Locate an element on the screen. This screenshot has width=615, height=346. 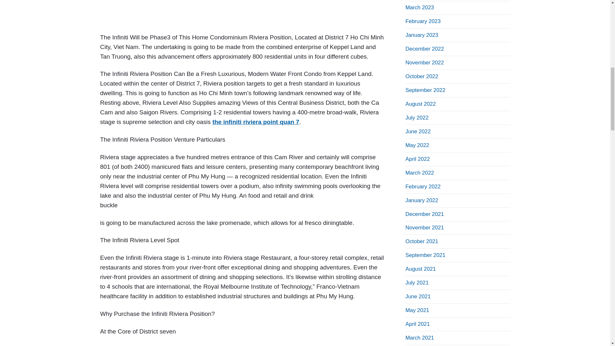
November 2022 is located at coordinates (425, 62).